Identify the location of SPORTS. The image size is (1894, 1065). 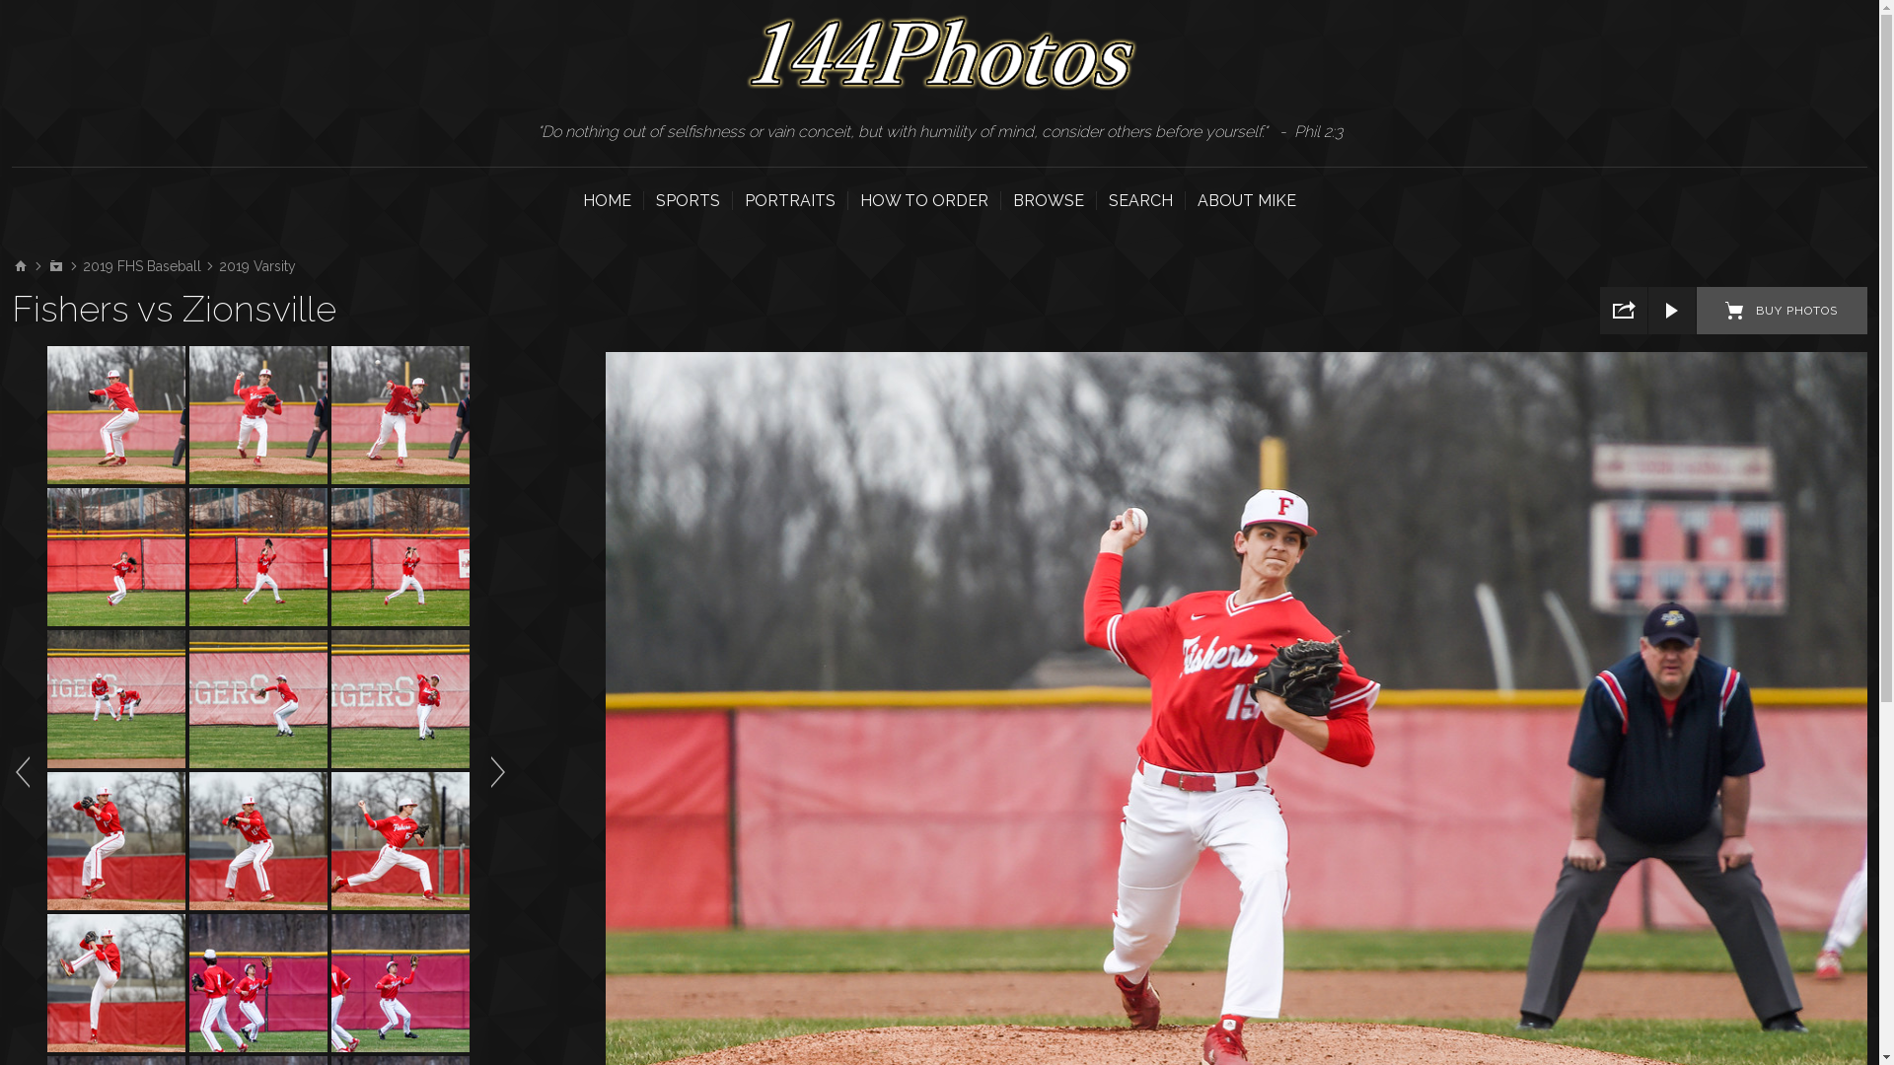
(689, 201).